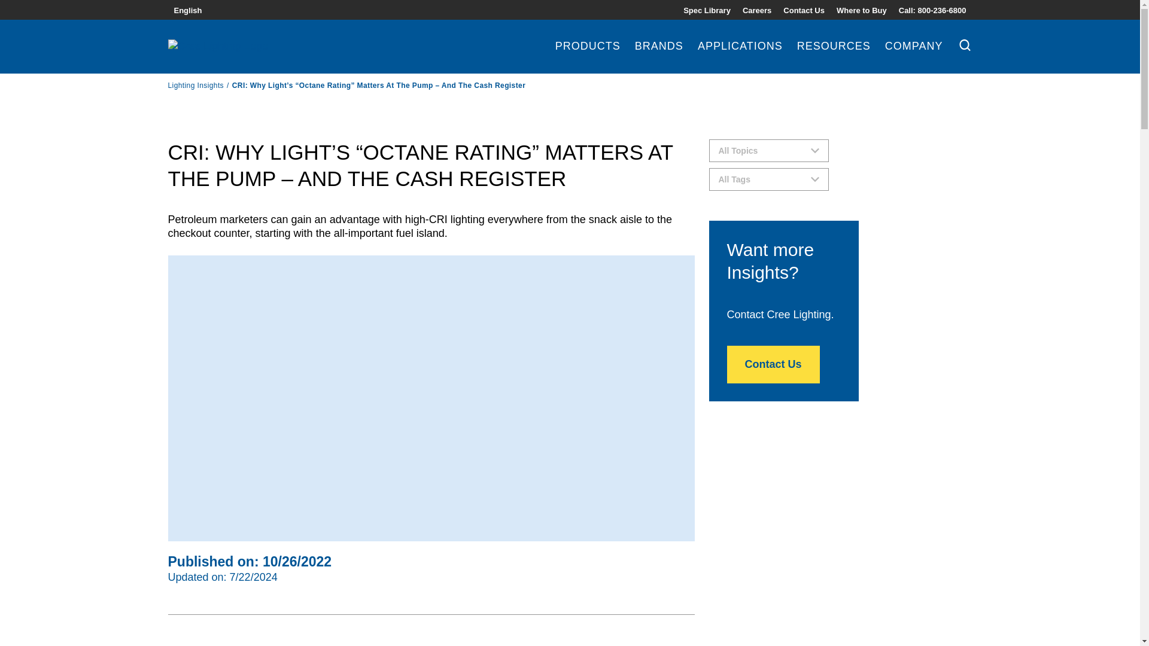 This screenshot has width=1149, height=646. Describe the element at coordinates (932, 10) in the screenshot. I see `Call: 800-236-6800` at that location.